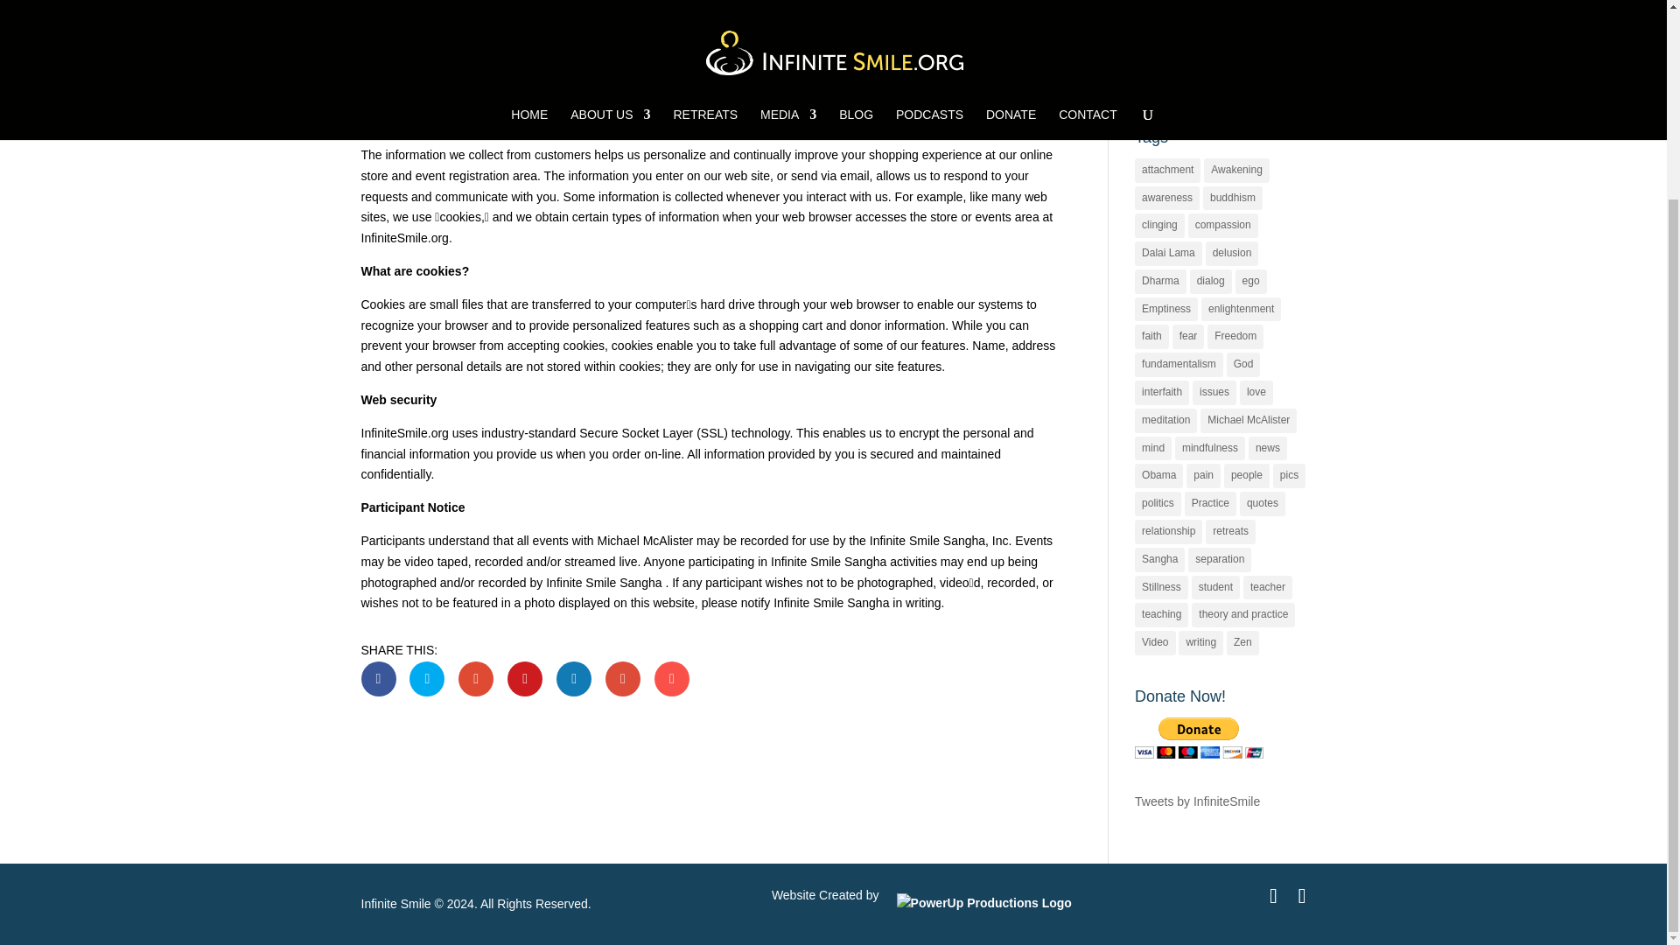 The width and height of the screenshot is (1680, 945). What do you see at coordinates (1159, 226) in the screenshot?
I see `clinging` at bounding box center [1159, 226].